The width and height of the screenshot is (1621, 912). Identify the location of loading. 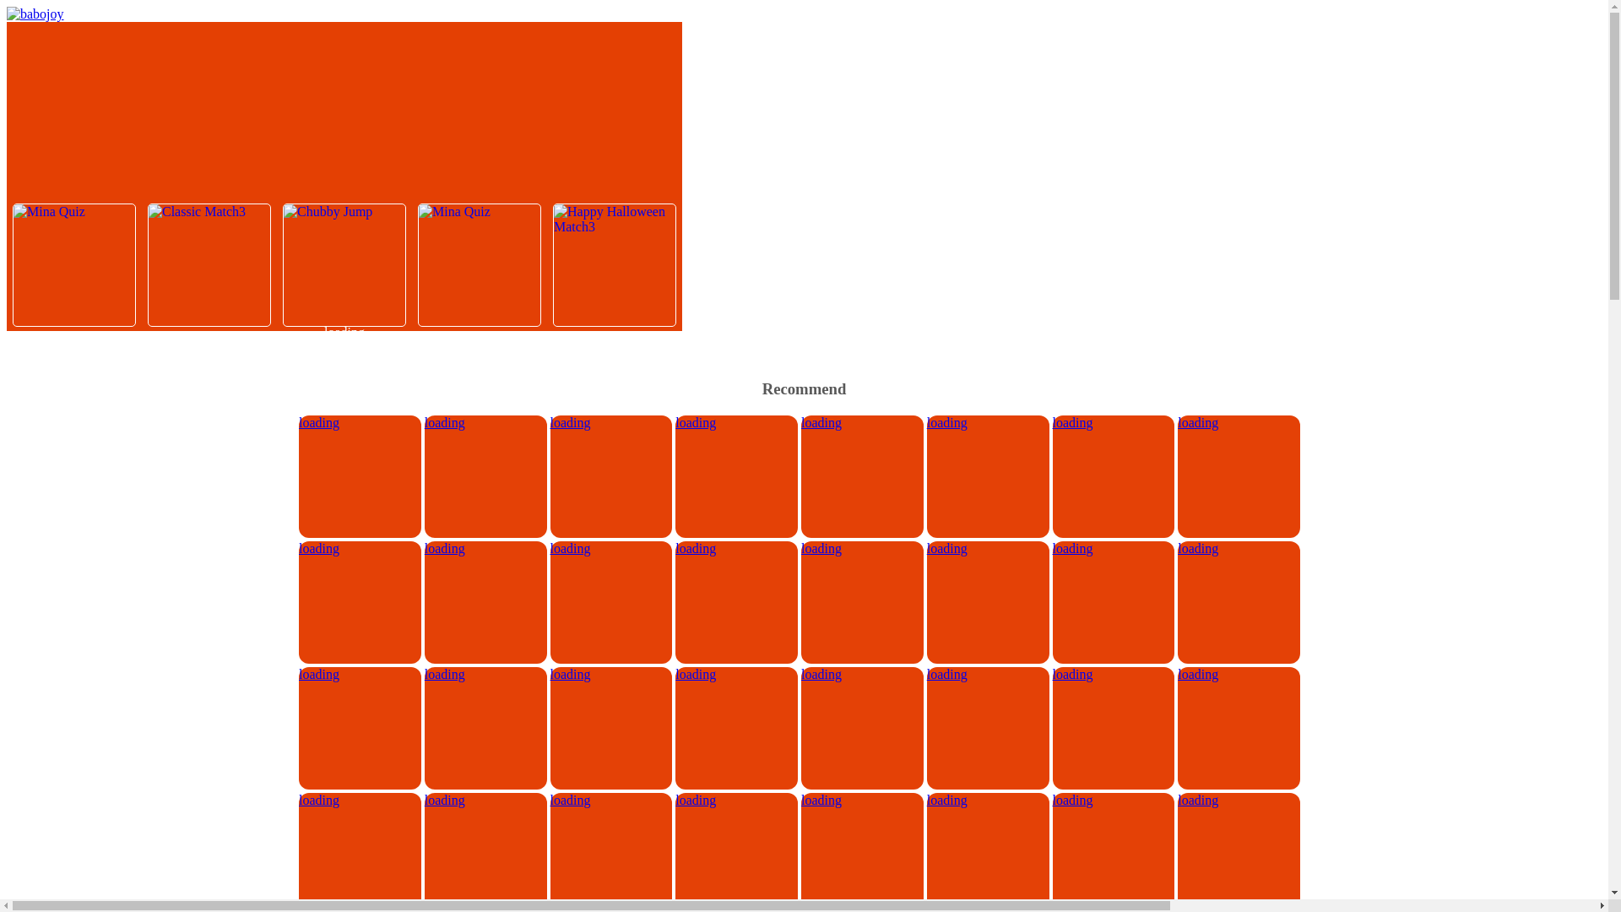
(486, 549).